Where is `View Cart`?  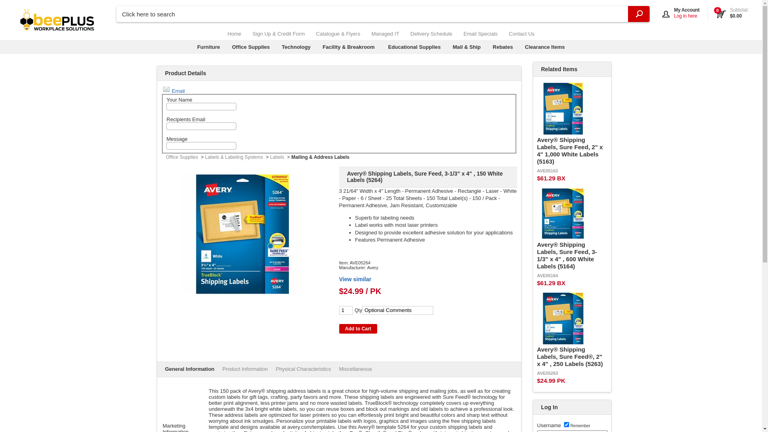 View Cart is located at coordinates (732, 14).